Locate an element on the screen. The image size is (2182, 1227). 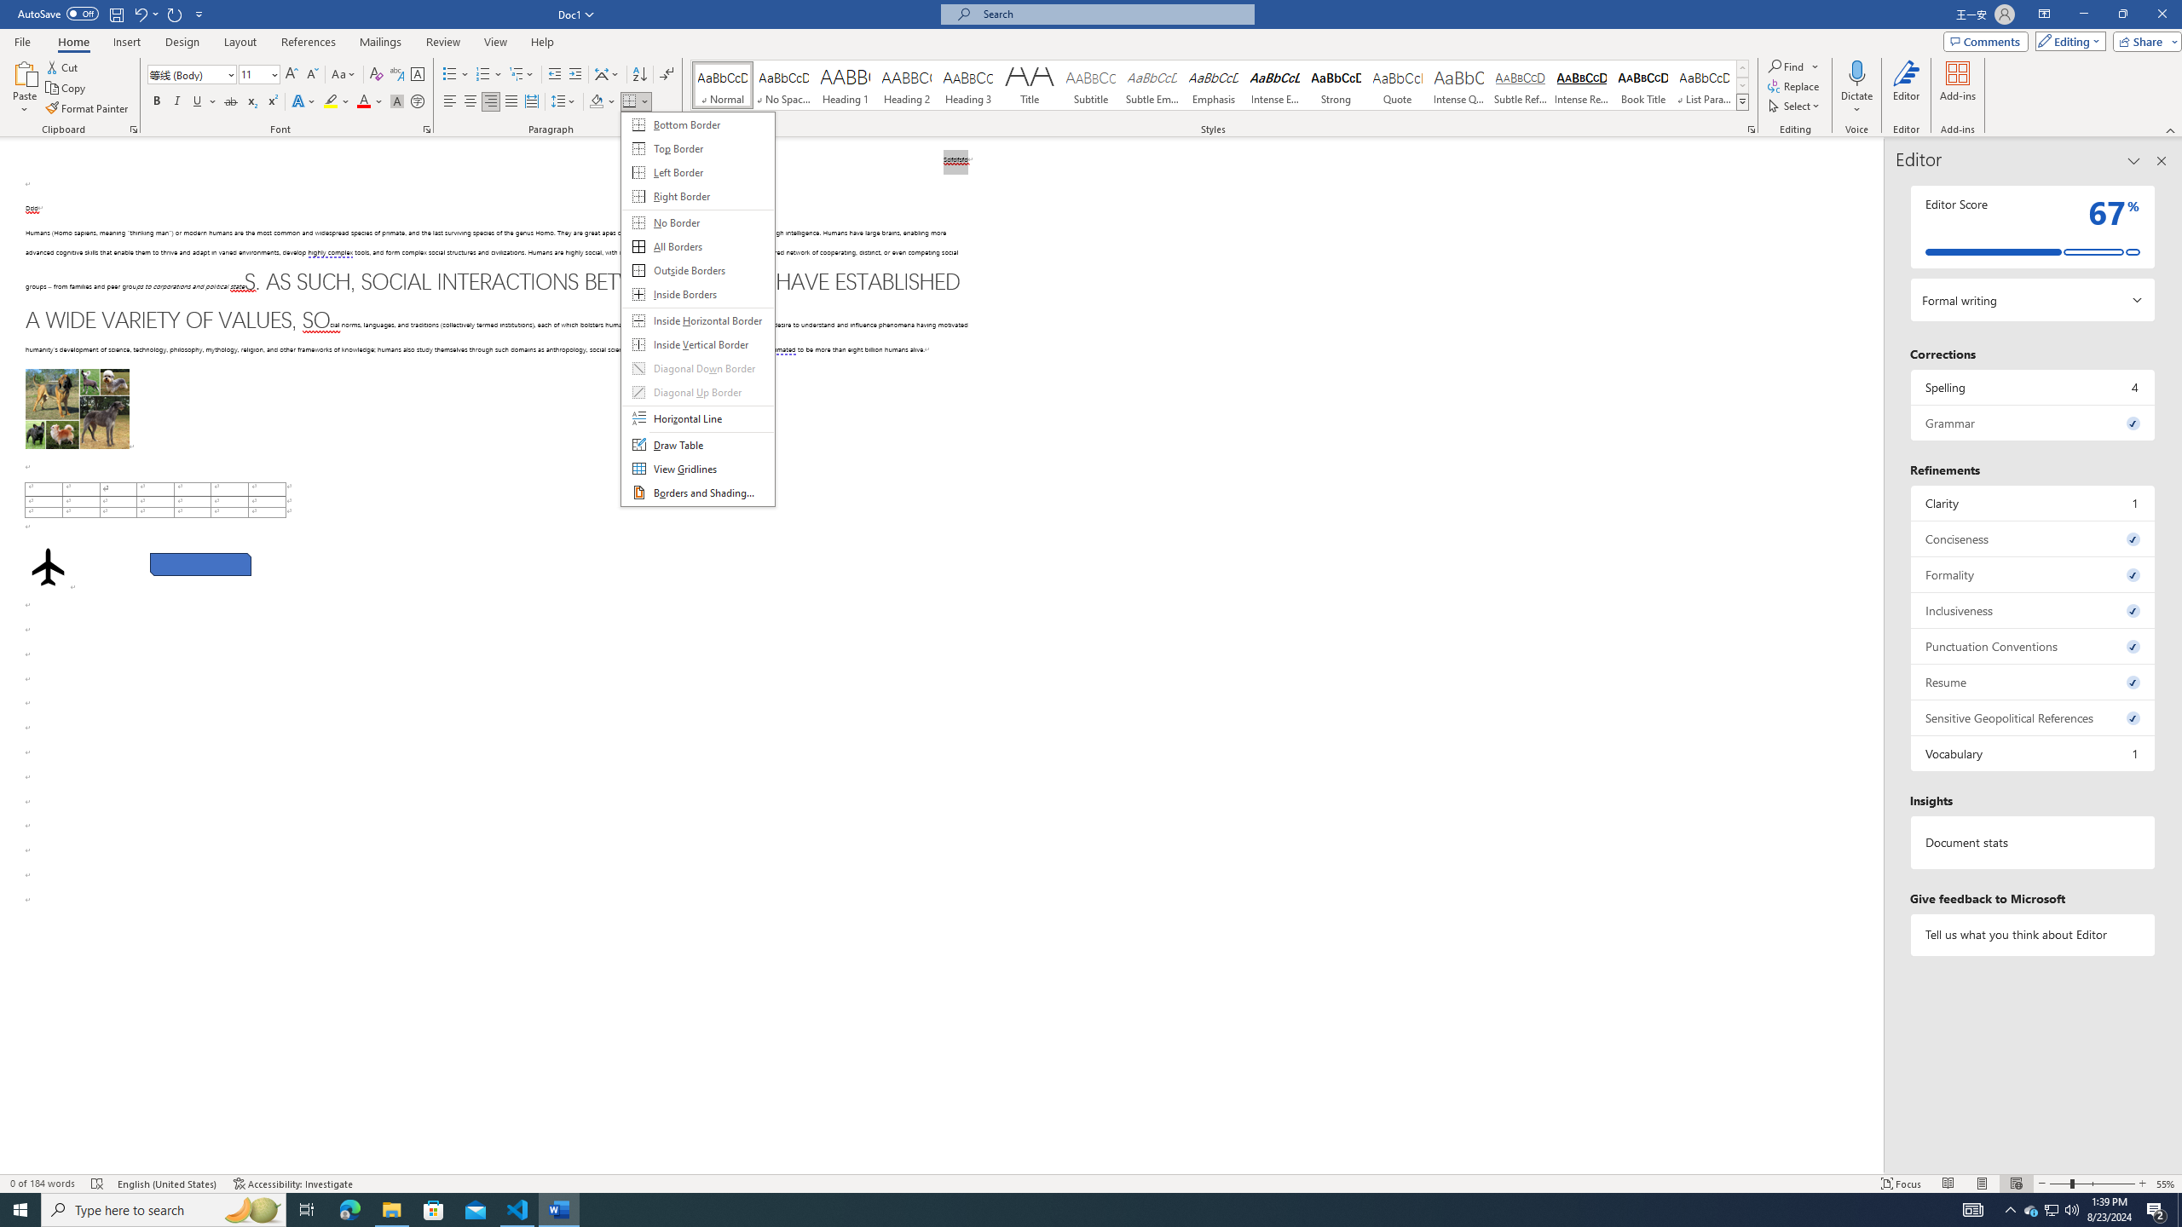
AutomationID: QuickStylesGallery is located at coordinates (1221, 85).